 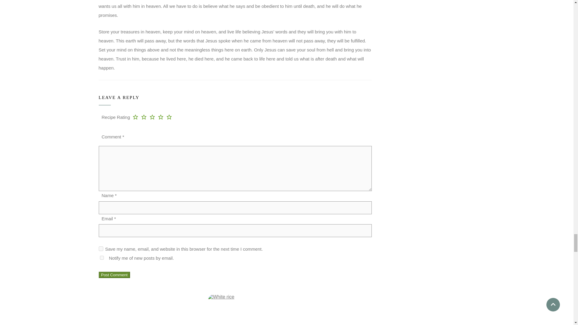 What do you see at coordinates (114, 275) in the screenshot?
I see `Post Comment` at bounding box center [114, 275].